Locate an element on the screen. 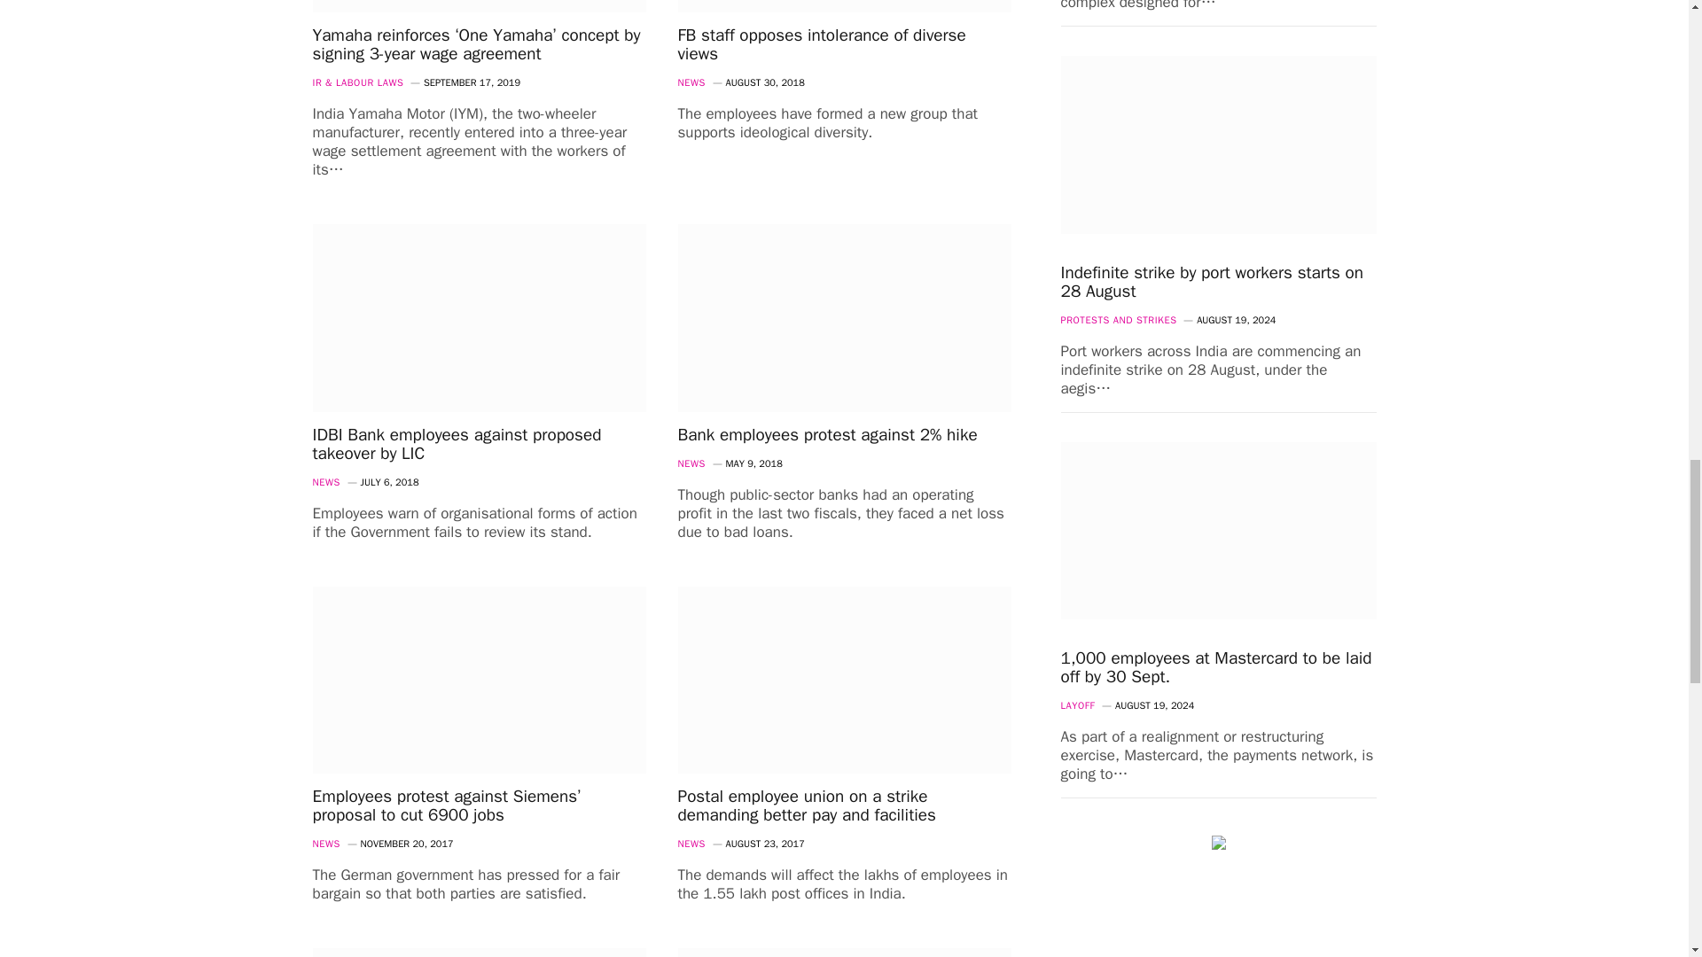  FB staff opposes intolerance of diverse views is located at coordinates (844, 7).